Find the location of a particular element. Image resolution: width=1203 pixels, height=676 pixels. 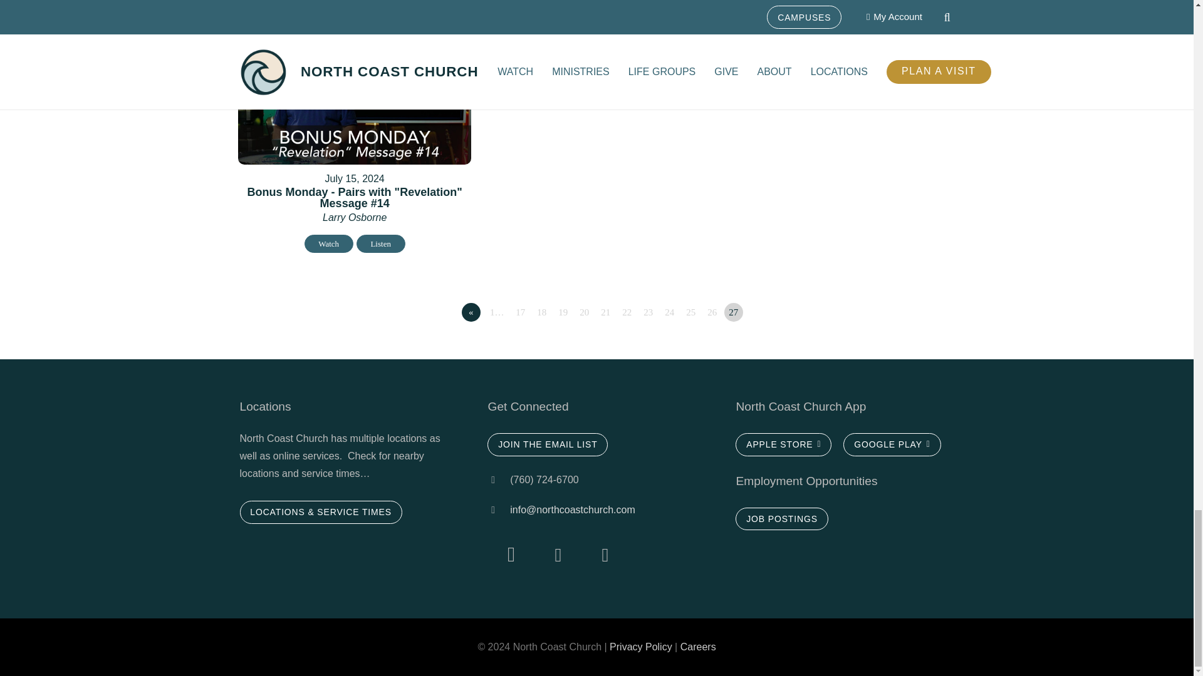

Facebook is located at coordinates (558, 555).